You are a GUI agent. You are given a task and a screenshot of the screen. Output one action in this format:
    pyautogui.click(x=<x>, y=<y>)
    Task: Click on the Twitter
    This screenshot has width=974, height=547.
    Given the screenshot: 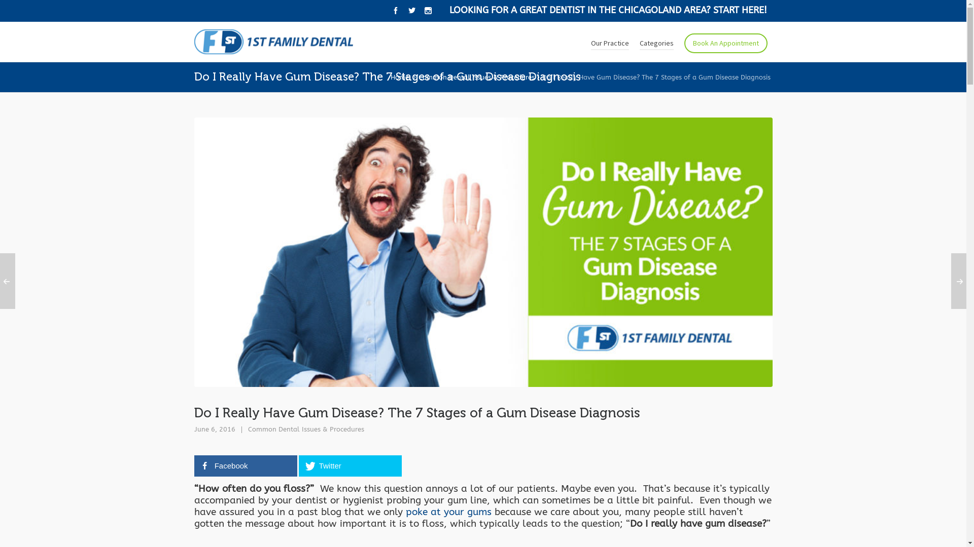 What is the action you would take?
    pyautogui.click(x=350, y=466)
    